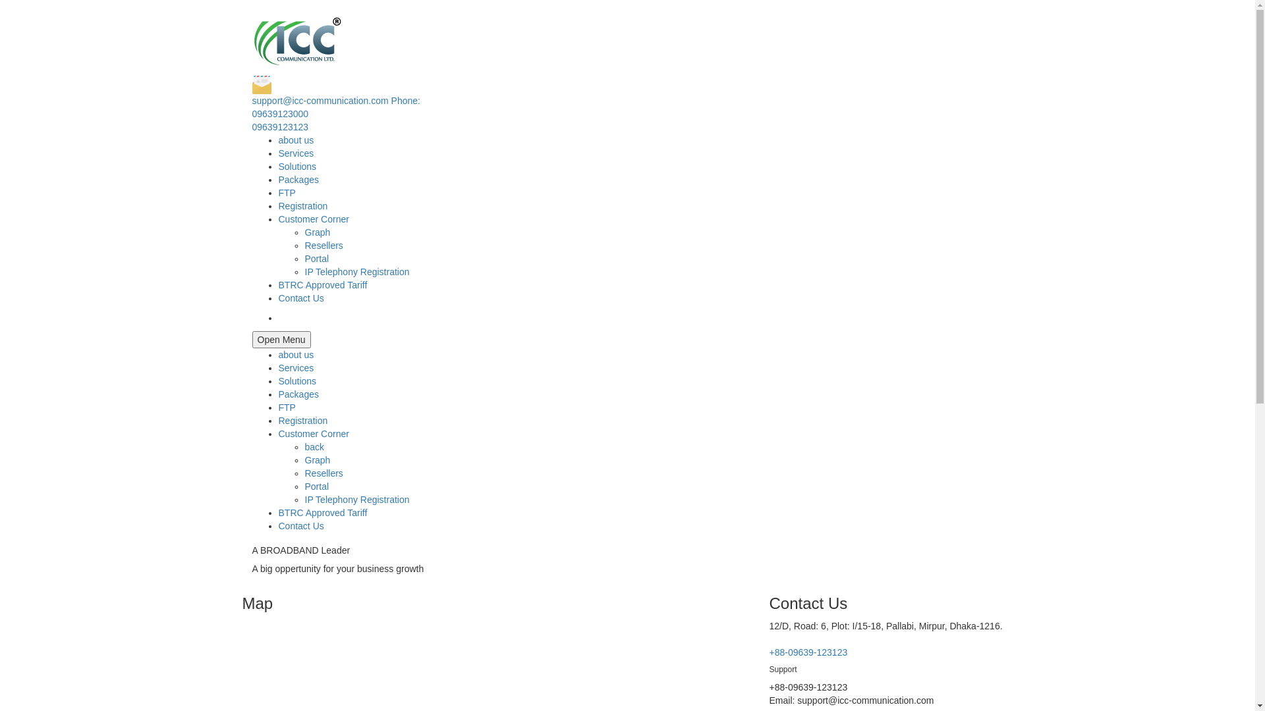 The image size is (1265, 711). Describe the element at coordinates (298, 394) in the screenshot. I see `Packages` at that location.